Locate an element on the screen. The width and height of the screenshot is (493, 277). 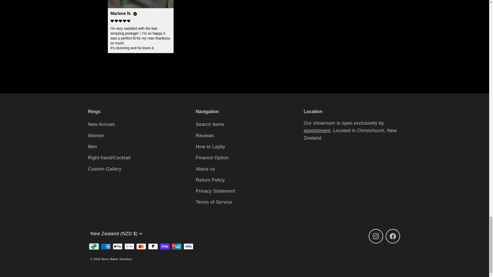
Storm Baker Jewellers on Facebook is located at coordinates (393, 236).